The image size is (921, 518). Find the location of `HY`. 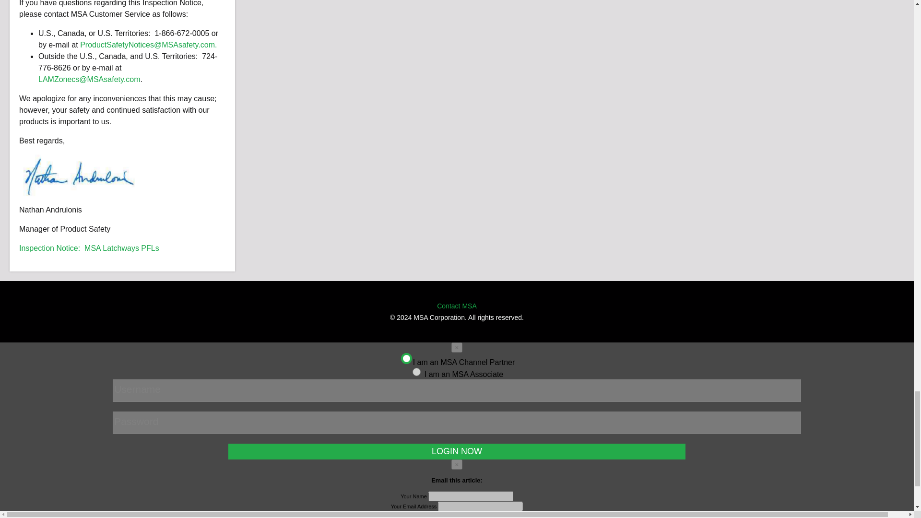

HY is located at coordinates (405, 357).